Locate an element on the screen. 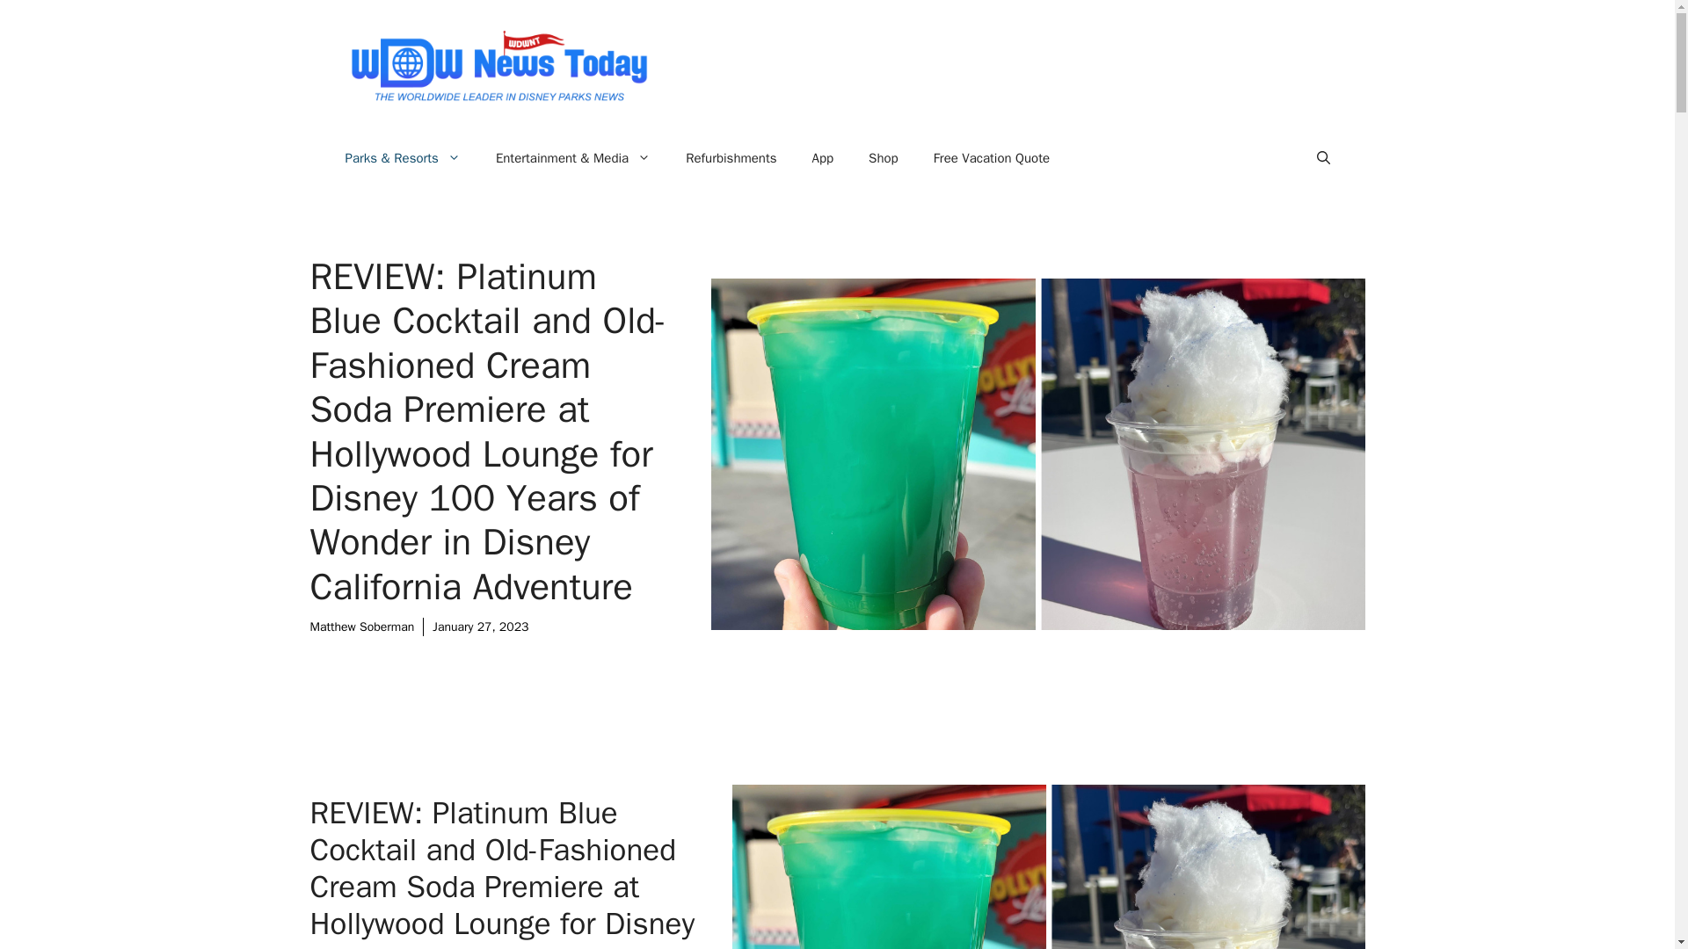  App is located at coordinates (823, 158).